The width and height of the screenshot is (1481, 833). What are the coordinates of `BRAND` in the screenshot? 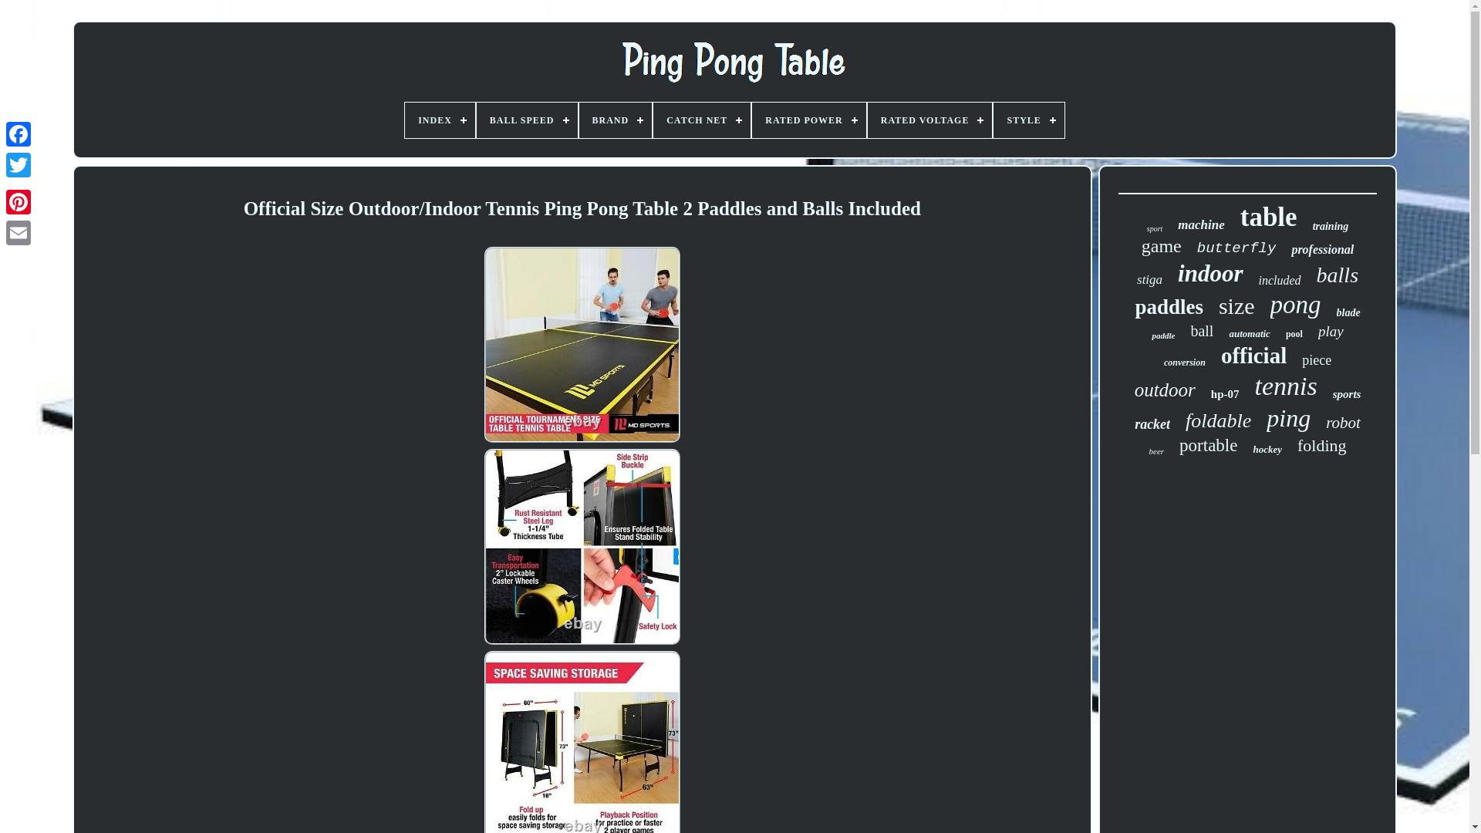 It's located at (616, 120).